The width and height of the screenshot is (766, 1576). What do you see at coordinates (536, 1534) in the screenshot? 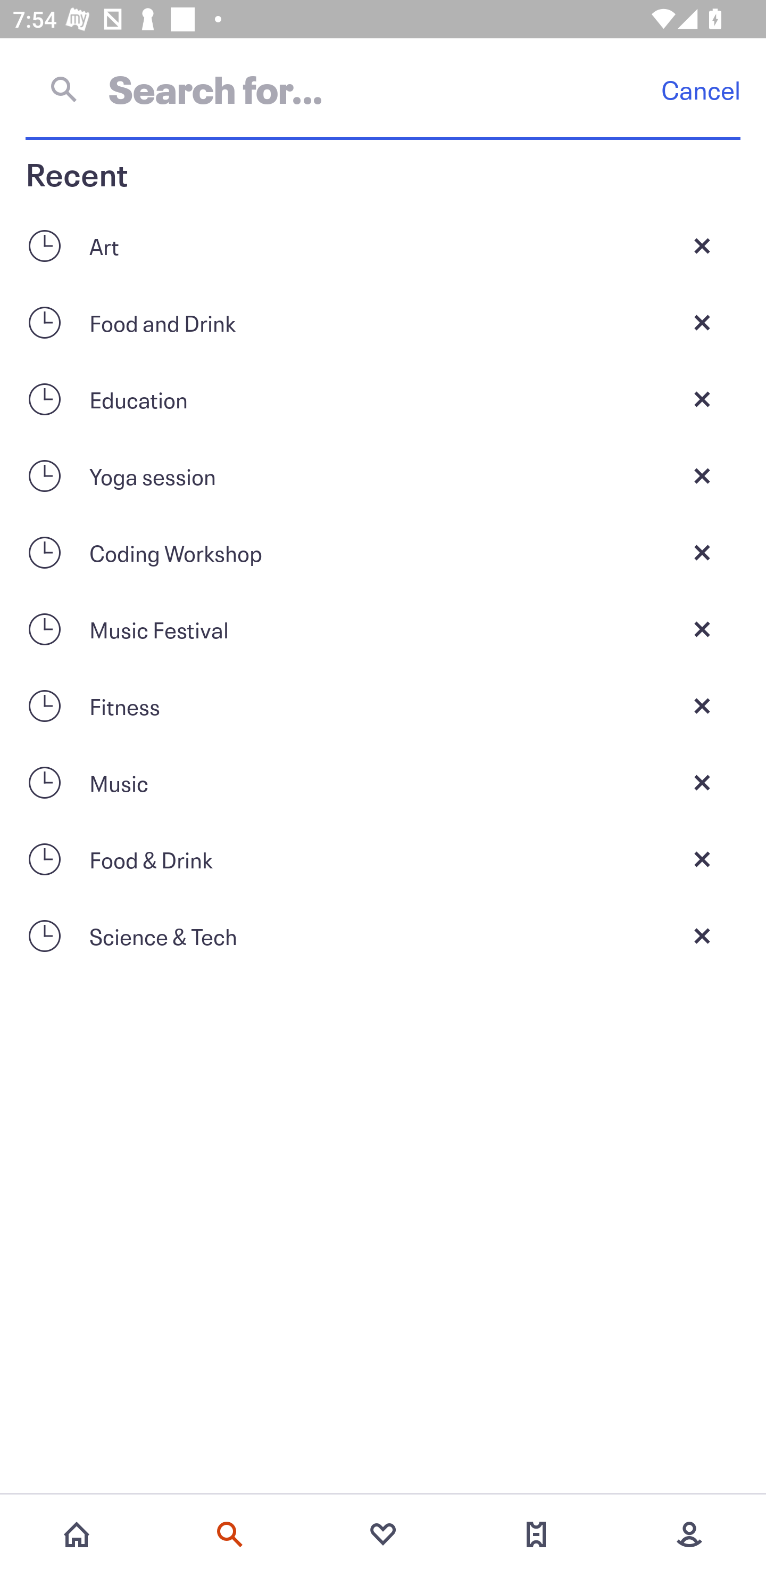
I see `Tickets` at bounding box center [536, 1534].